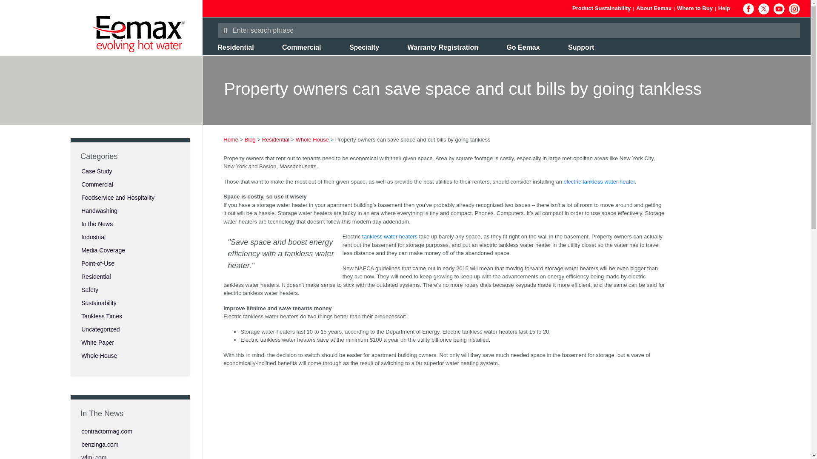 Image resolution: width=817 pixels, height=459 pixels. I want to click on Go to Eemax., so click(231, 139).